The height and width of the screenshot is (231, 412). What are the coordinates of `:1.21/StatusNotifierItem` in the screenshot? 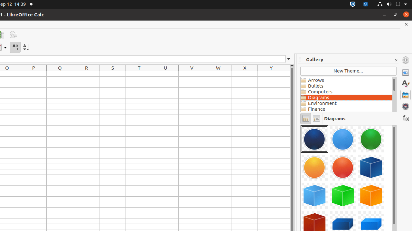 It's located at (366, 4).